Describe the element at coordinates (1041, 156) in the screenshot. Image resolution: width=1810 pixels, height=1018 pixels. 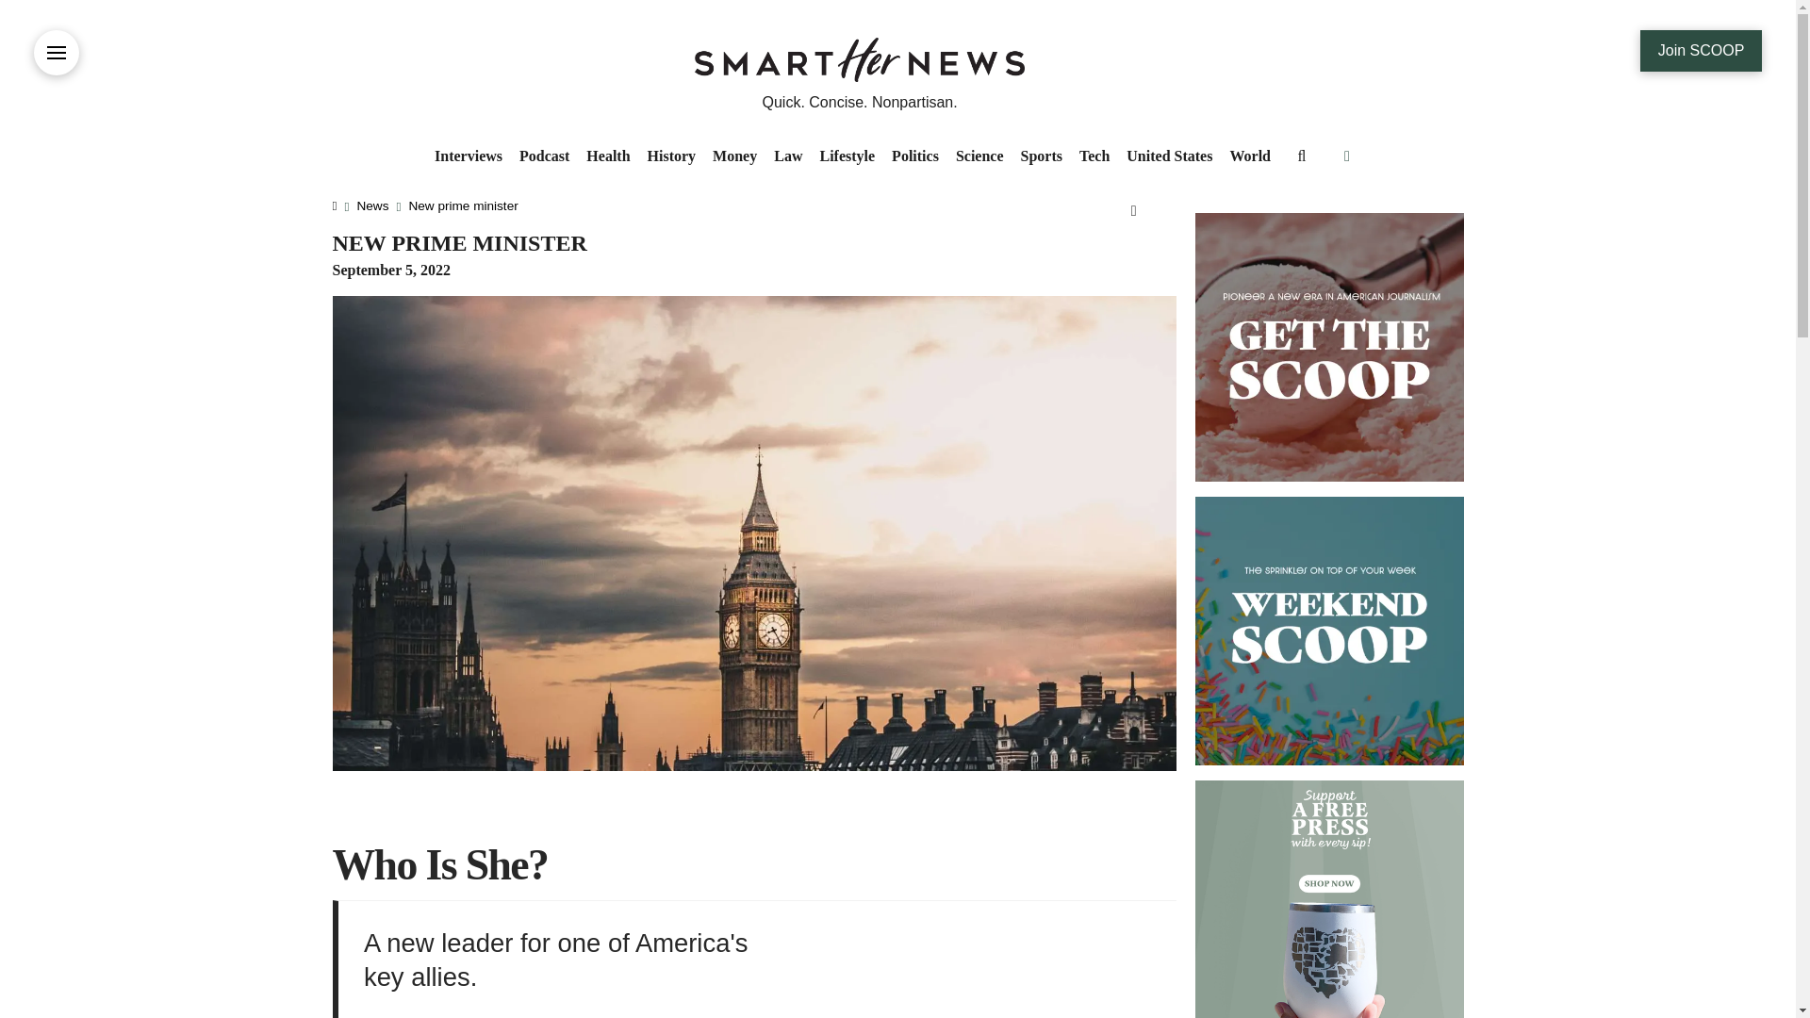
I see `Sports` at that location.